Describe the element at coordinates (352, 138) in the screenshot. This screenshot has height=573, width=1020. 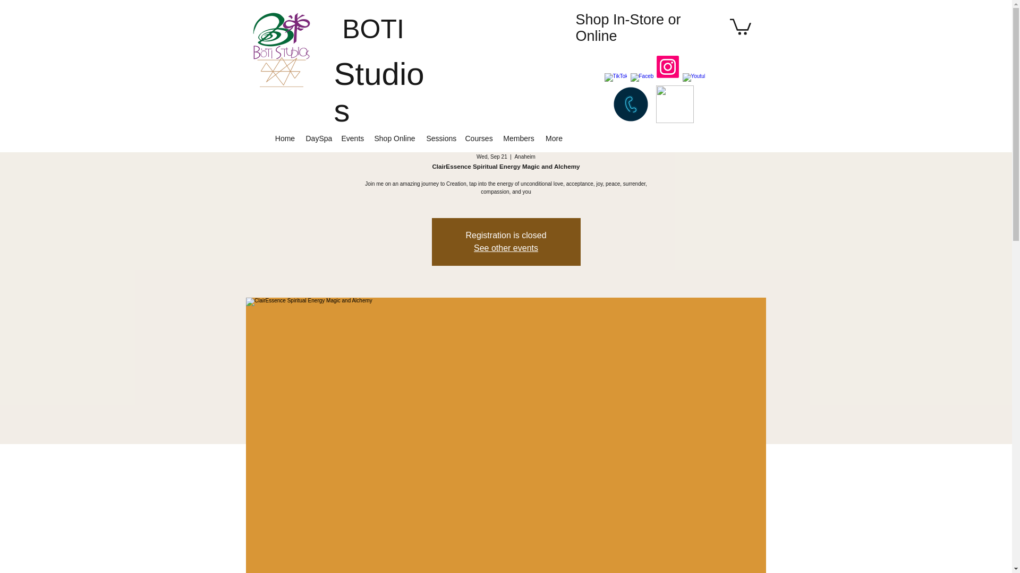
I see `Events` at that location.